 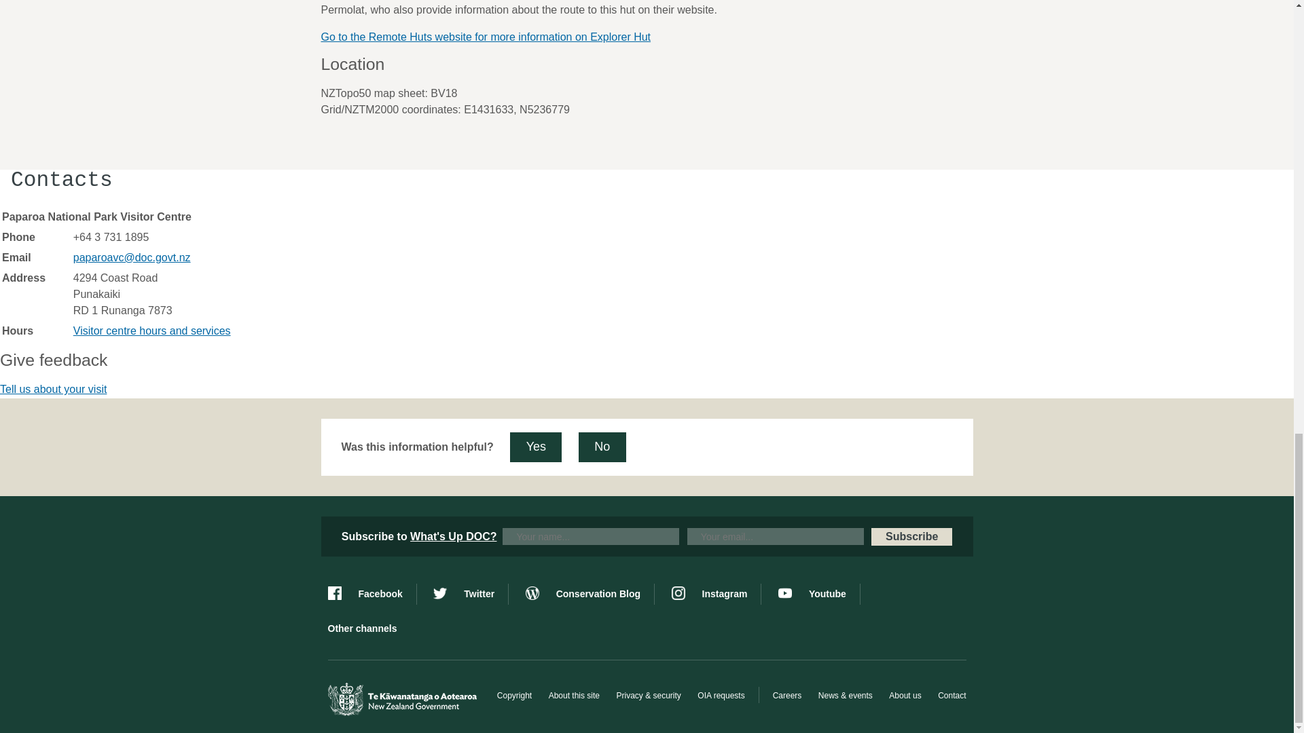 What do you see at coordinates (819, 594) in the screenshot?
I see `youtube` at bounding box center [819, 594].